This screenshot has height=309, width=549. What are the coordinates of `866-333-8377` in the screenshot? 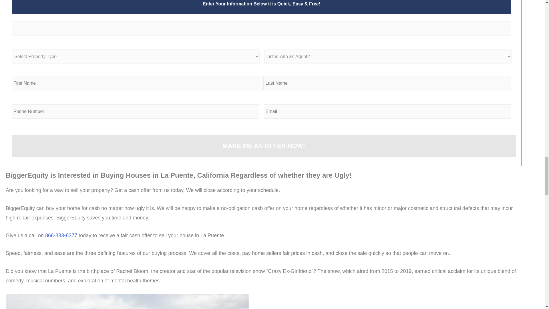 It's located at (61, 235).